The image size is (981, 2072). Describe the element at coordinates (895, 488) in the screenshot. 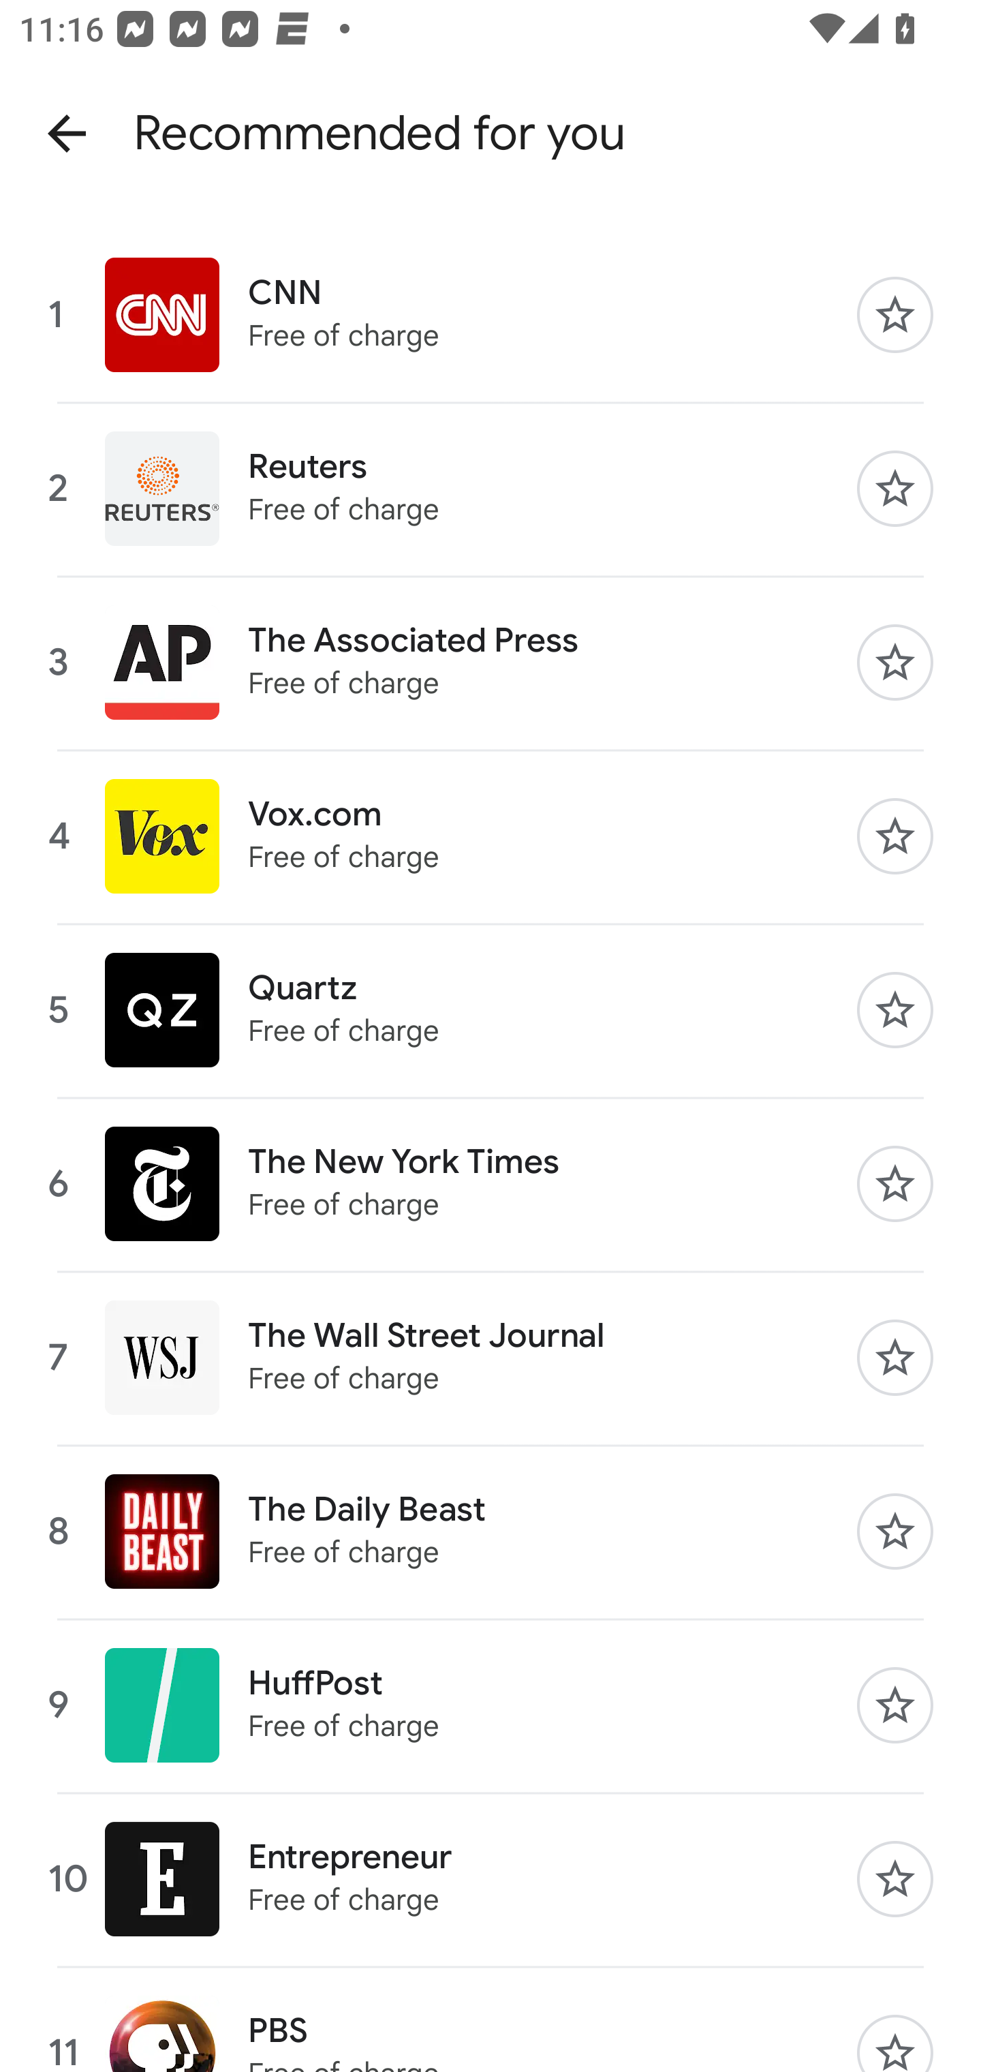

I see `Follow` at that location.